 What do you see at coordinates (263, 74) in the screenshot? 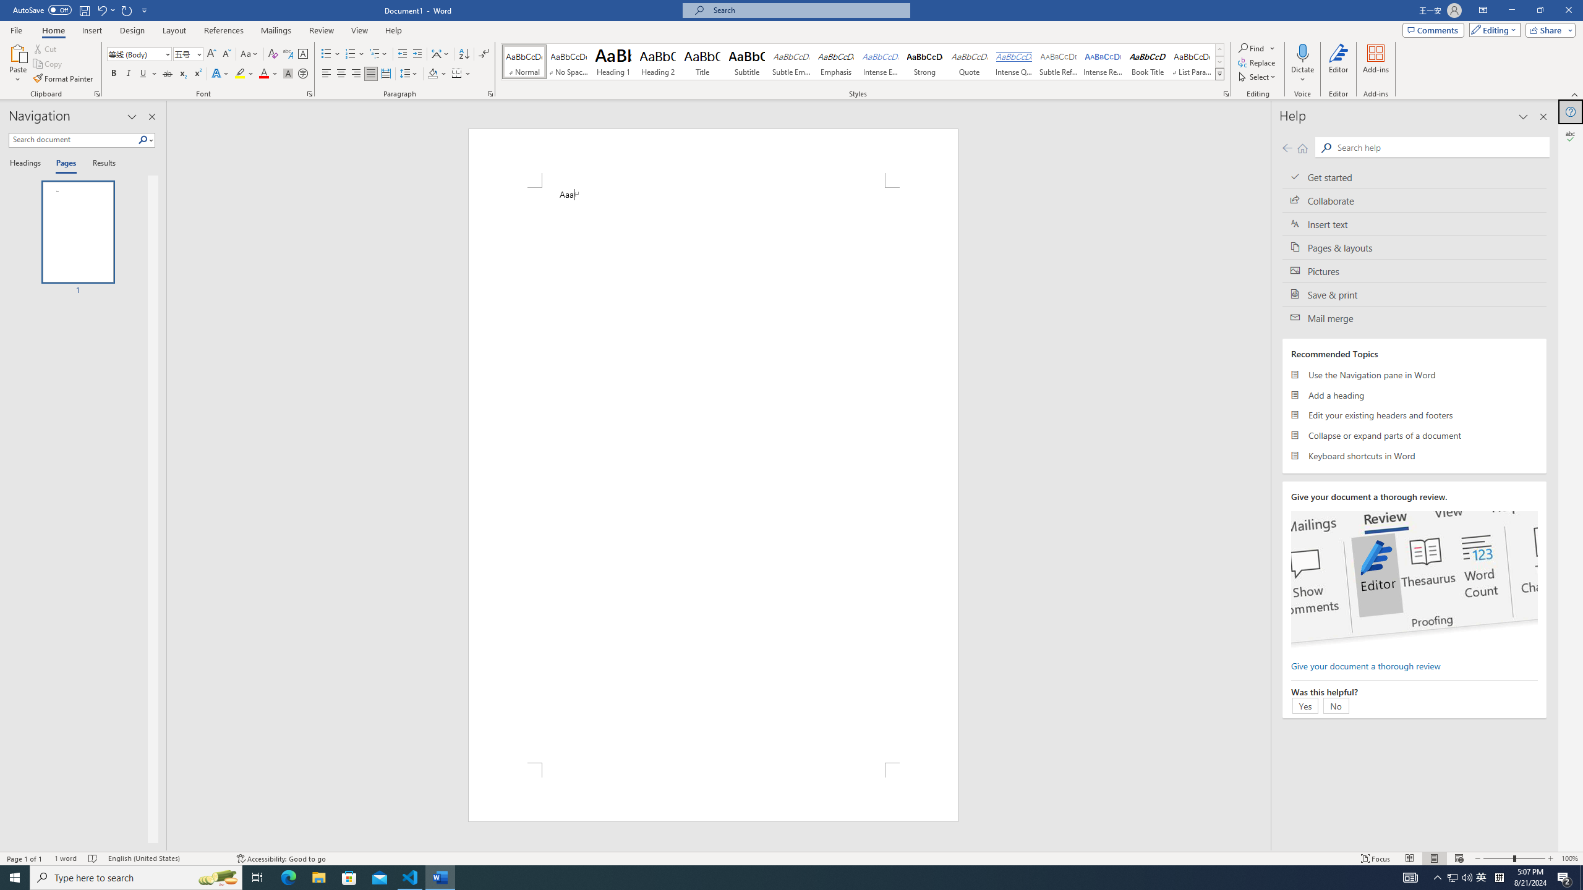
I see `Font Color Red` at bounding box center [263, 74].